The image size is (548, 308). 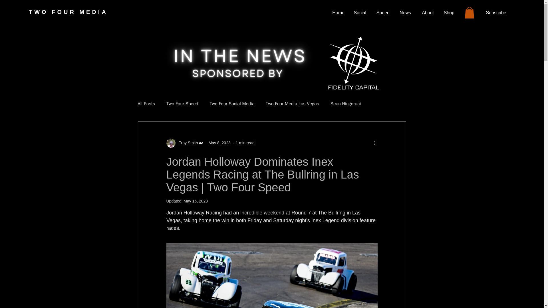 I want to click on Home, so click(x=337, y=13).